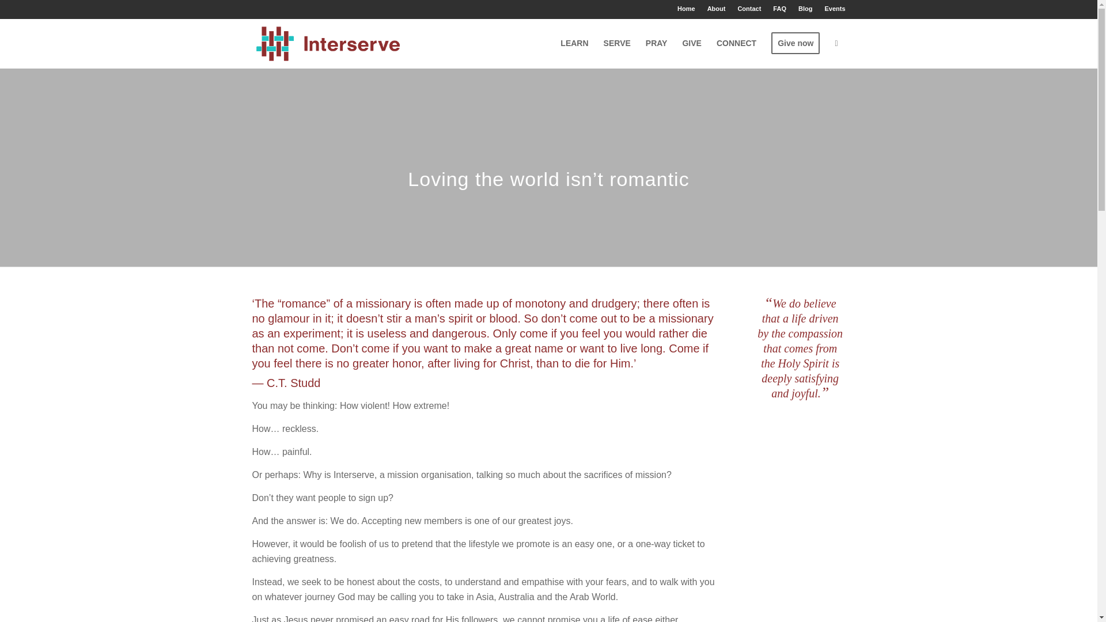 The height and width of the screenshot is (622, 1106). What do you see at coordinates (834, 9) in the screenshot?
I see `Events` at bounding box center [834, 9].